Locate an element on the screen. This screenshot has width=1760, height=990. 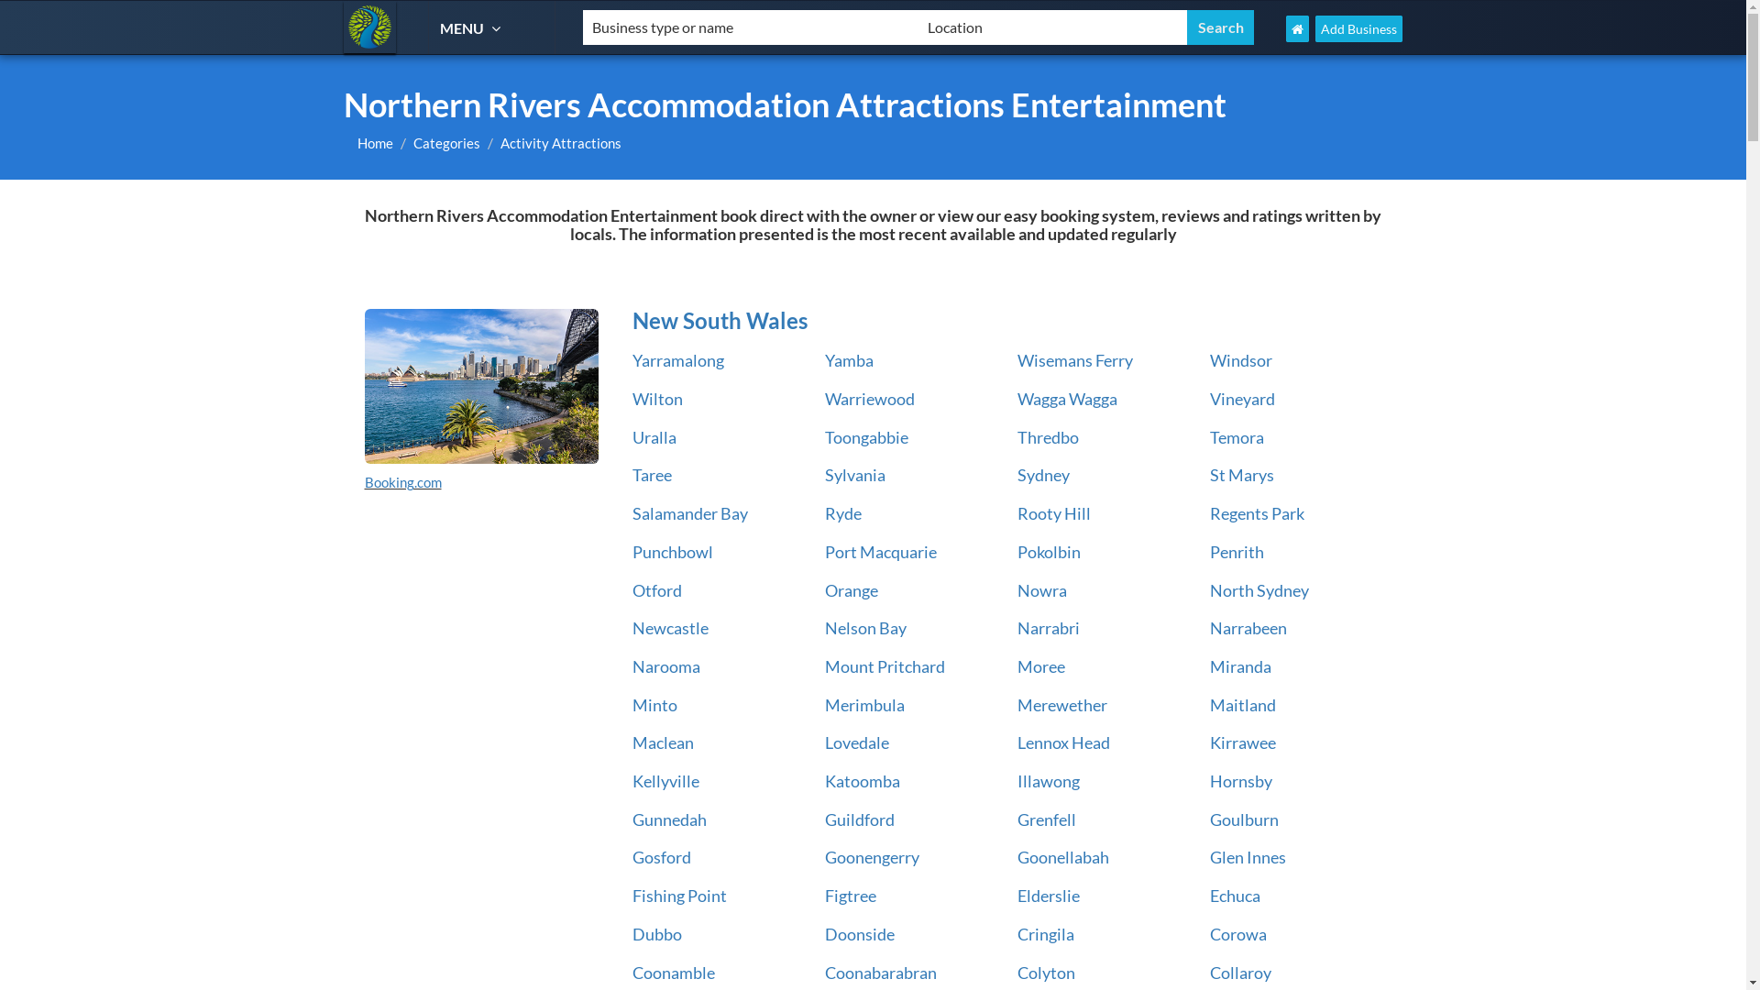
New South Wales is located at coordinates (482, 387).